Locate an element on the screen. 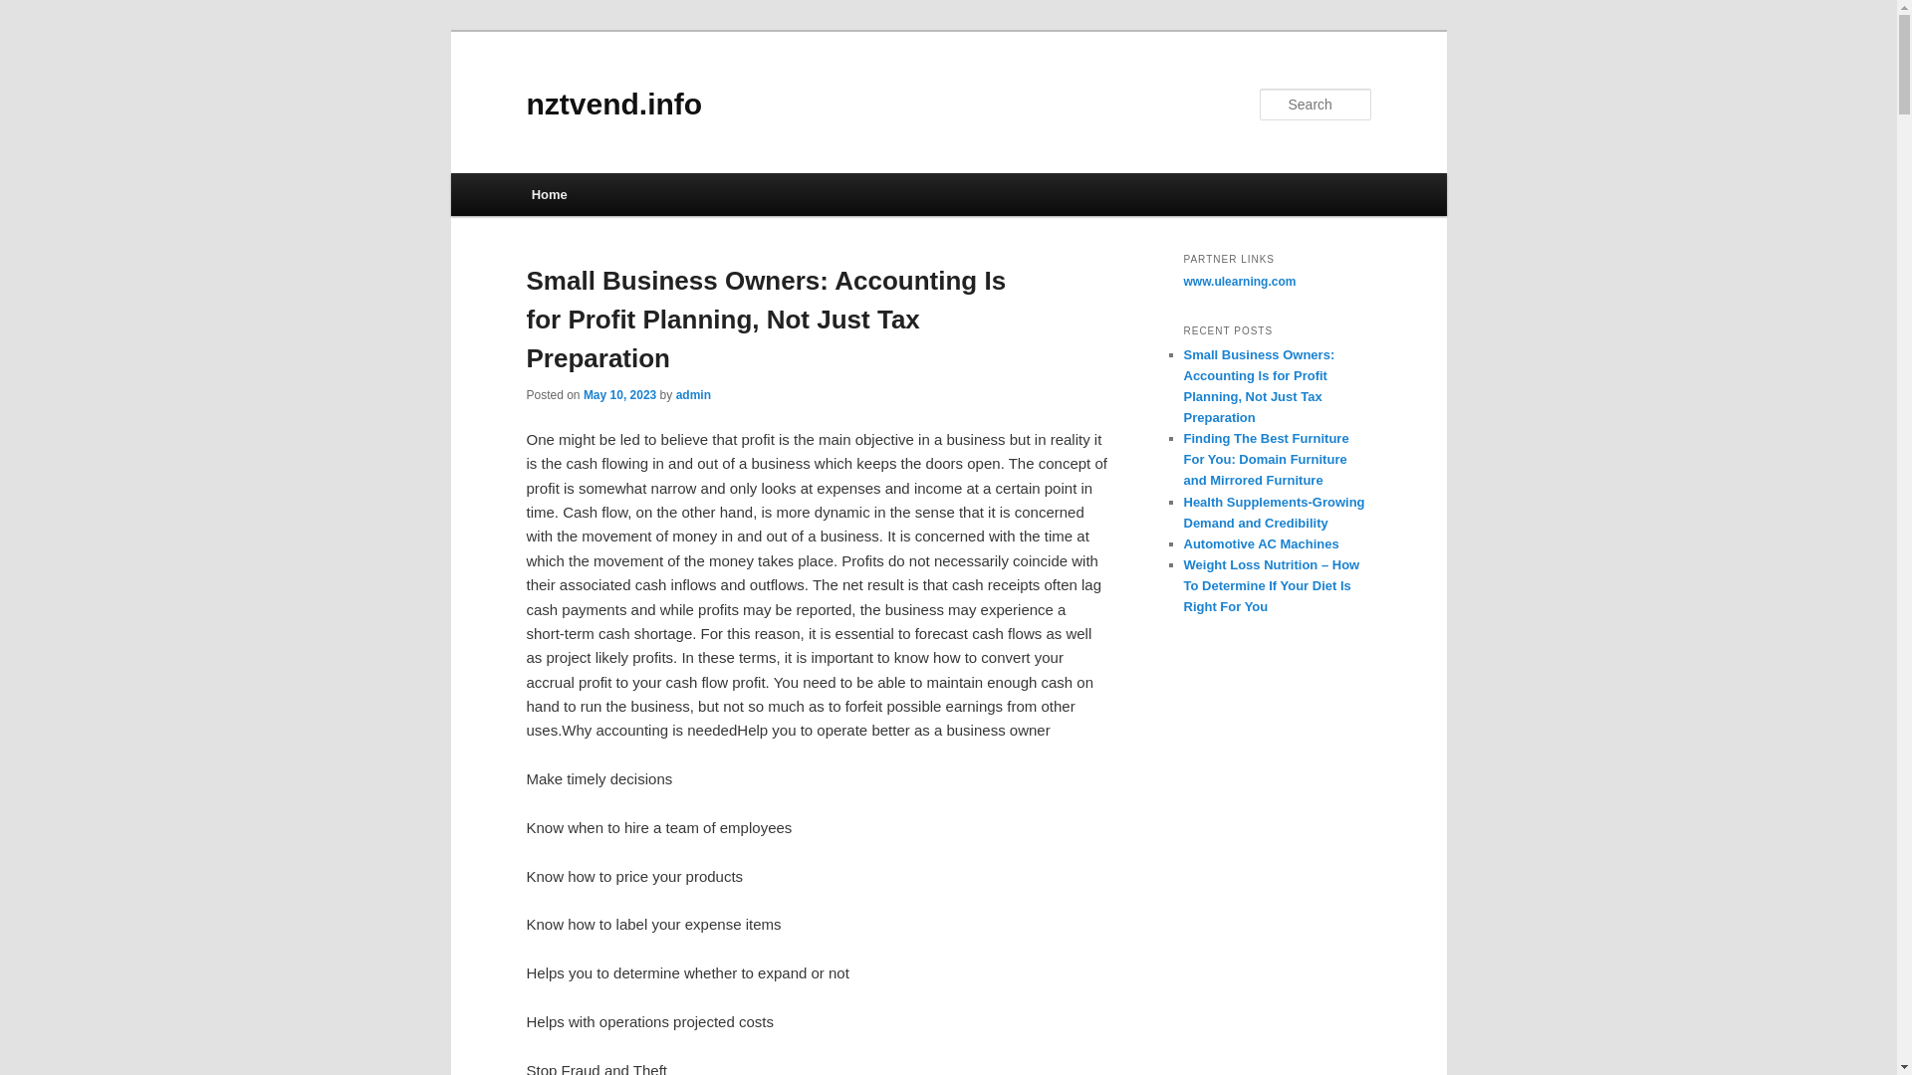  7:23 am is located at coordinates (619, 394).